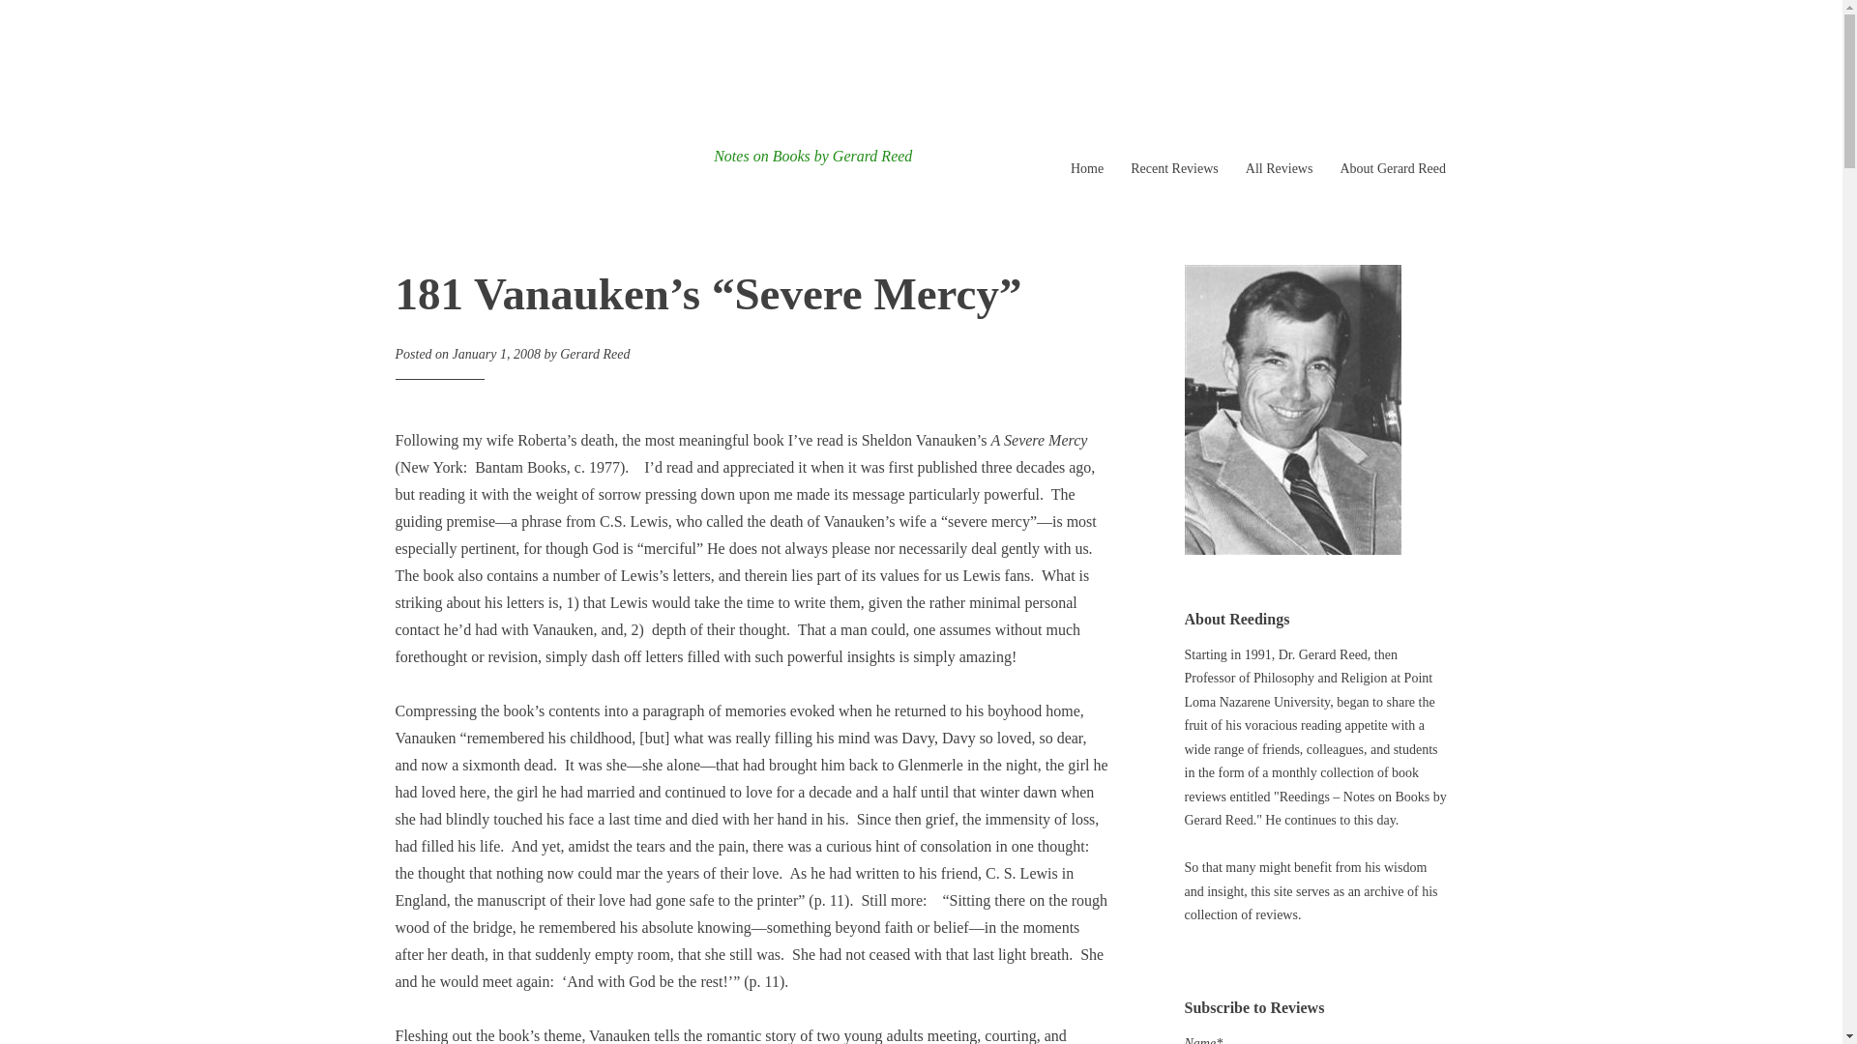 This screenshot has height=1044, width=1857. Describe the element at coordinates (1174, 168) in the screenshot. I see `Recent Reviews` at that location.